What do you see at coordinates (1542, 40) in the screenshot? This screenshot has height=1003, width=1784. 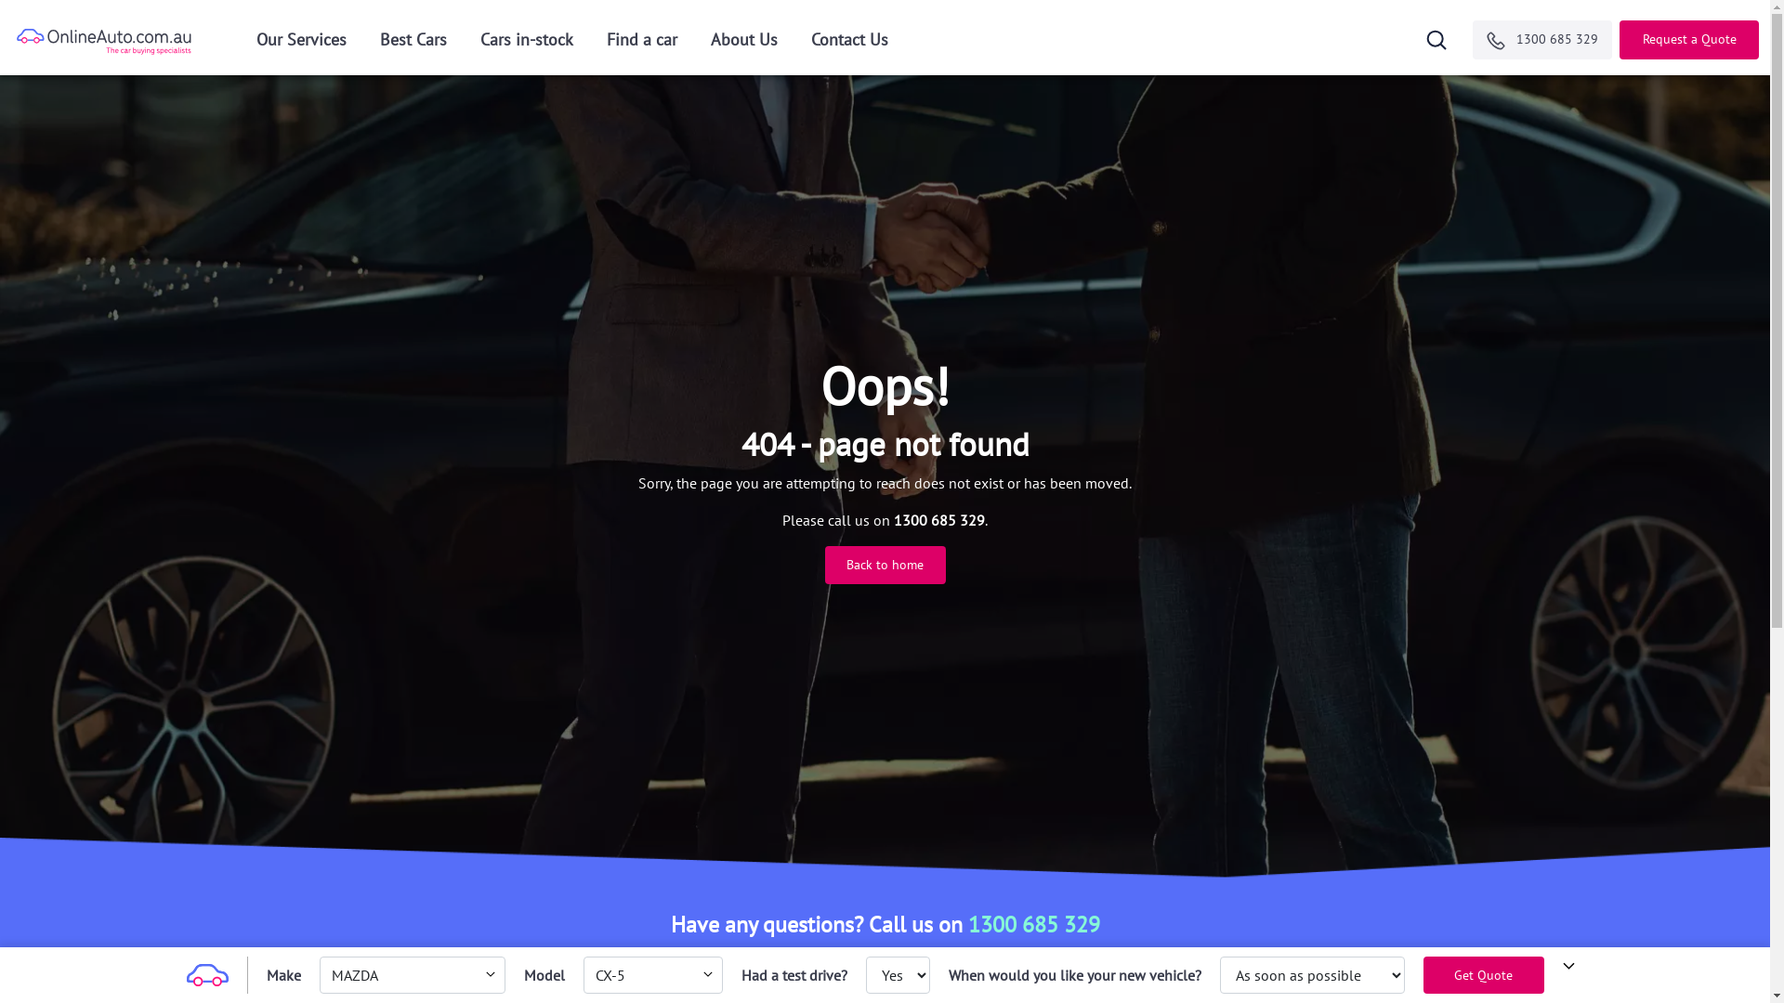 I see `1300 685 329` at bounding box center [1542, 40].